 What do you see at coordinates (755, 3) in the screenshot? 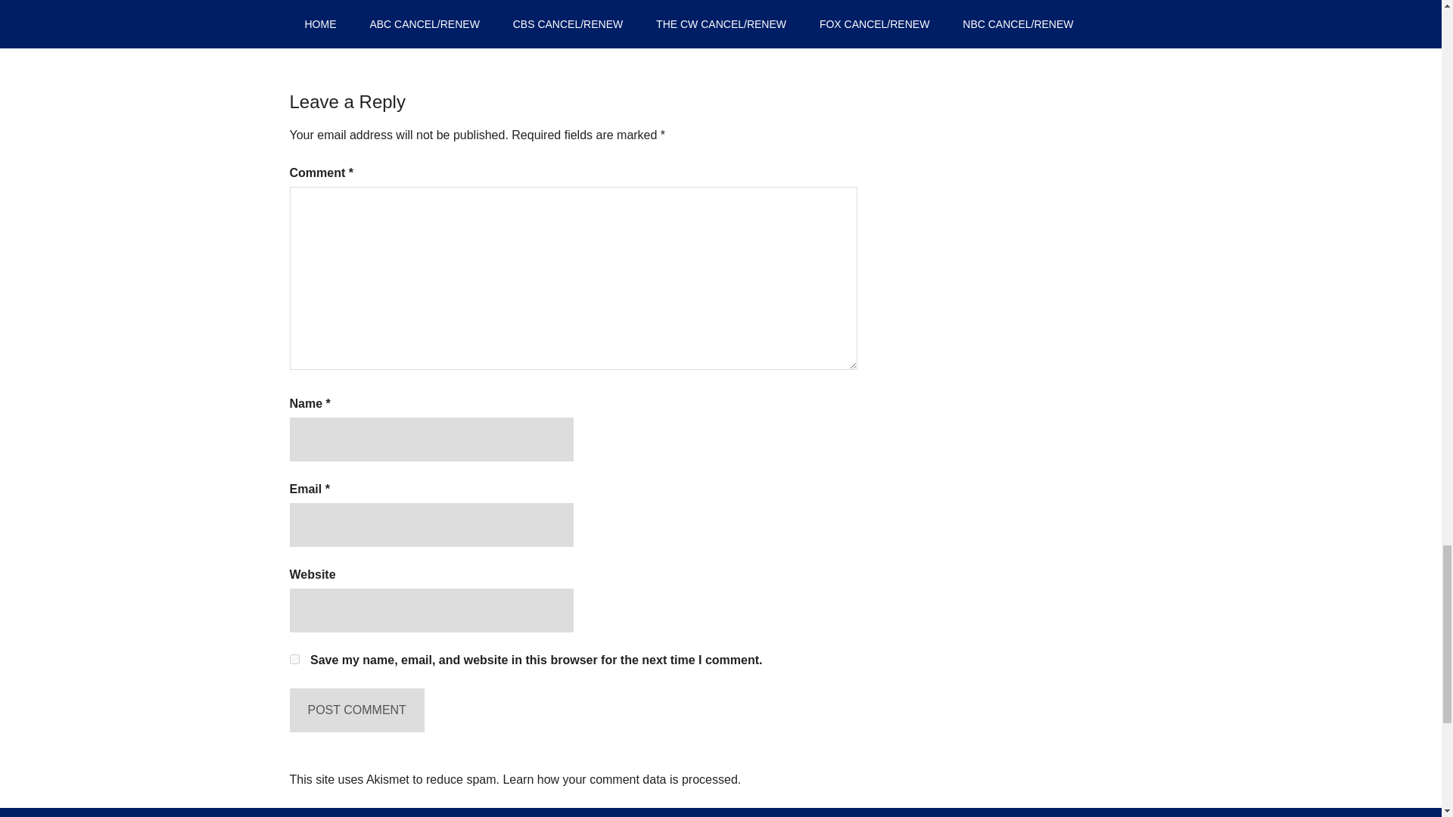
I see `Spinoff TV Shows` at bounding box center [755, 3].